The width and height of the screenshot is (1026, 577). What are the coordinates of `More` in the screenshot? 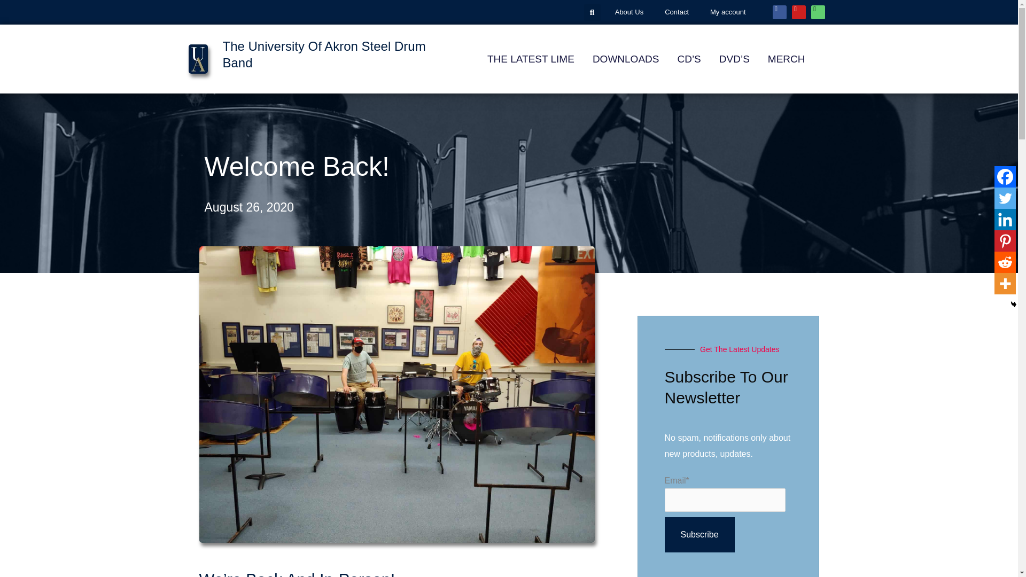 It's located at (1005, 283).